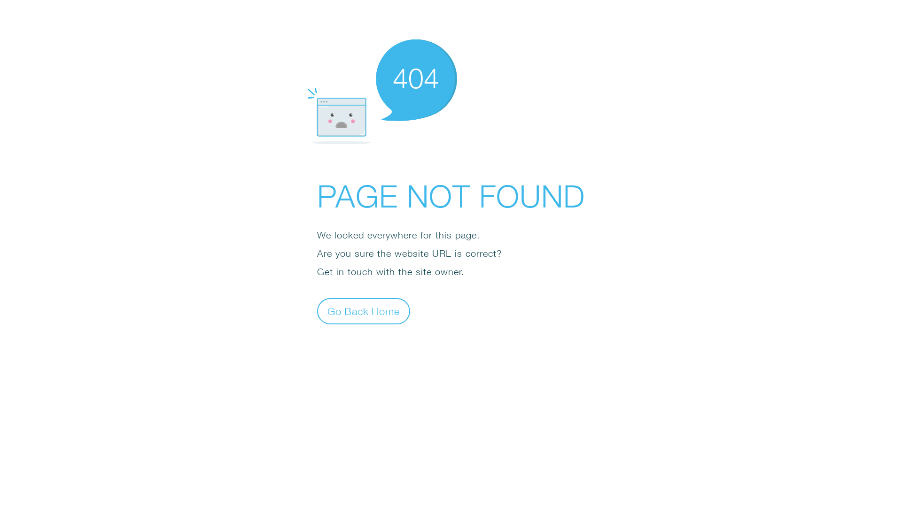 The width and height of the screenshot is (902, 507). What do you see at coordinates (364, 311) in the screenshot?
I see `Go Back Home` at bounding box center [364, 311].